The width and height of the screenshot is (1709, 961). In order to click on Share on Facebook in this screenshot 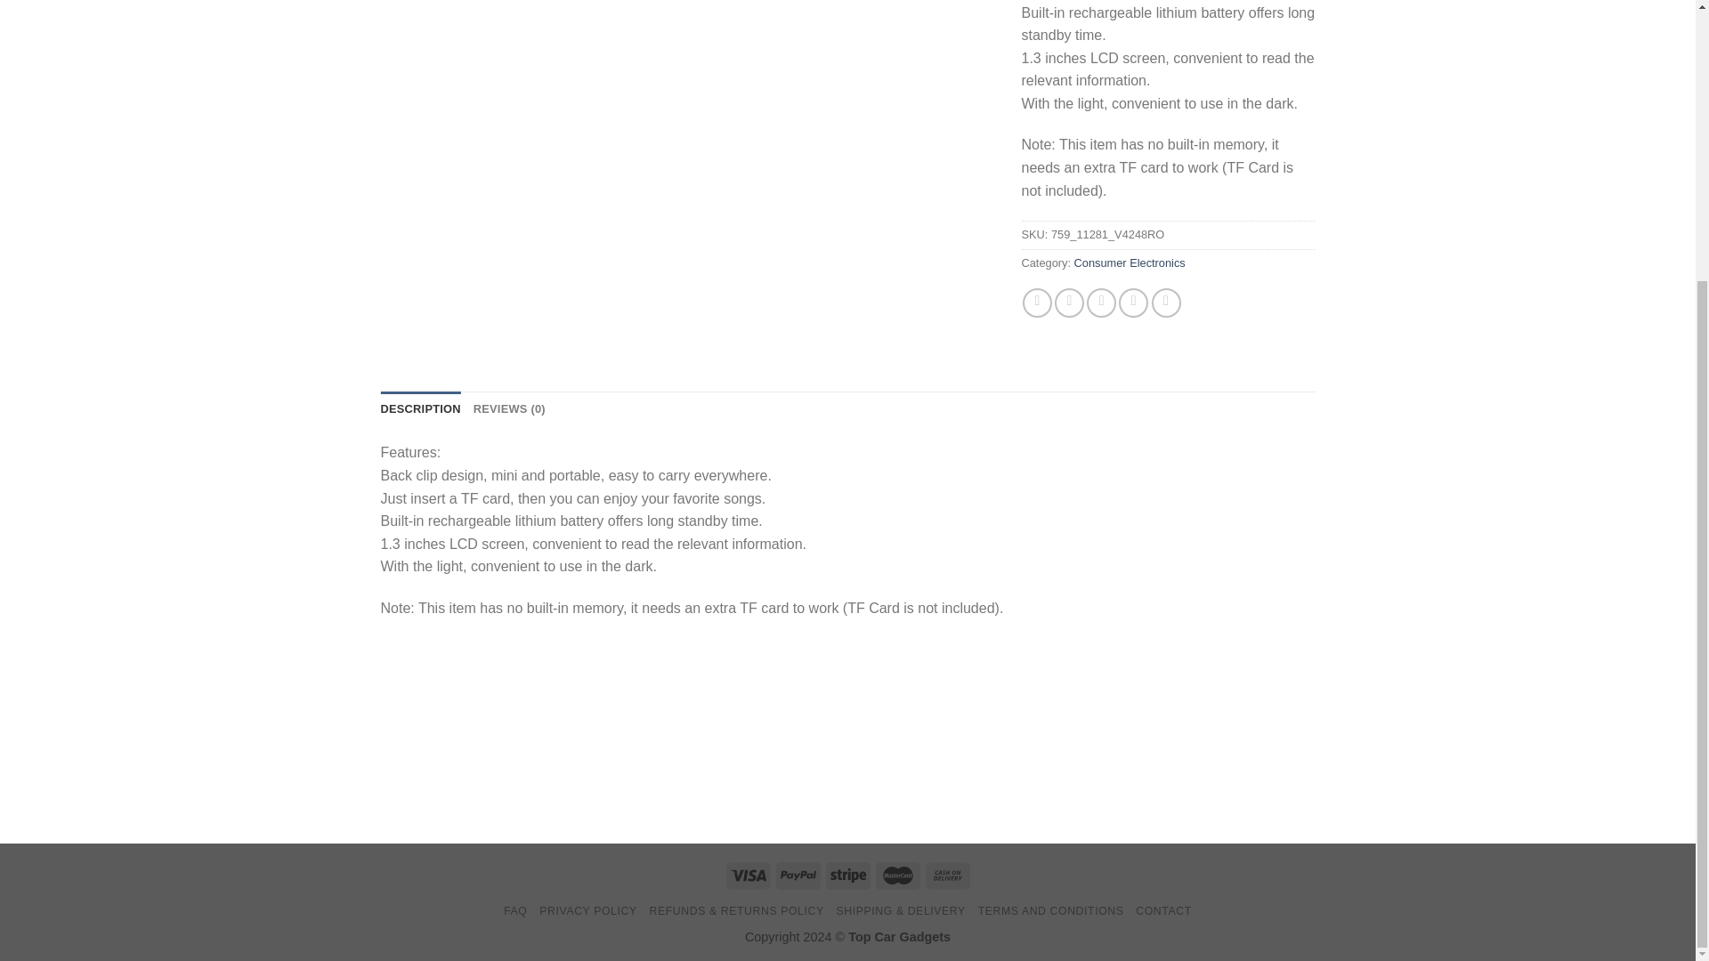, I will do `click(1037, 303)`.